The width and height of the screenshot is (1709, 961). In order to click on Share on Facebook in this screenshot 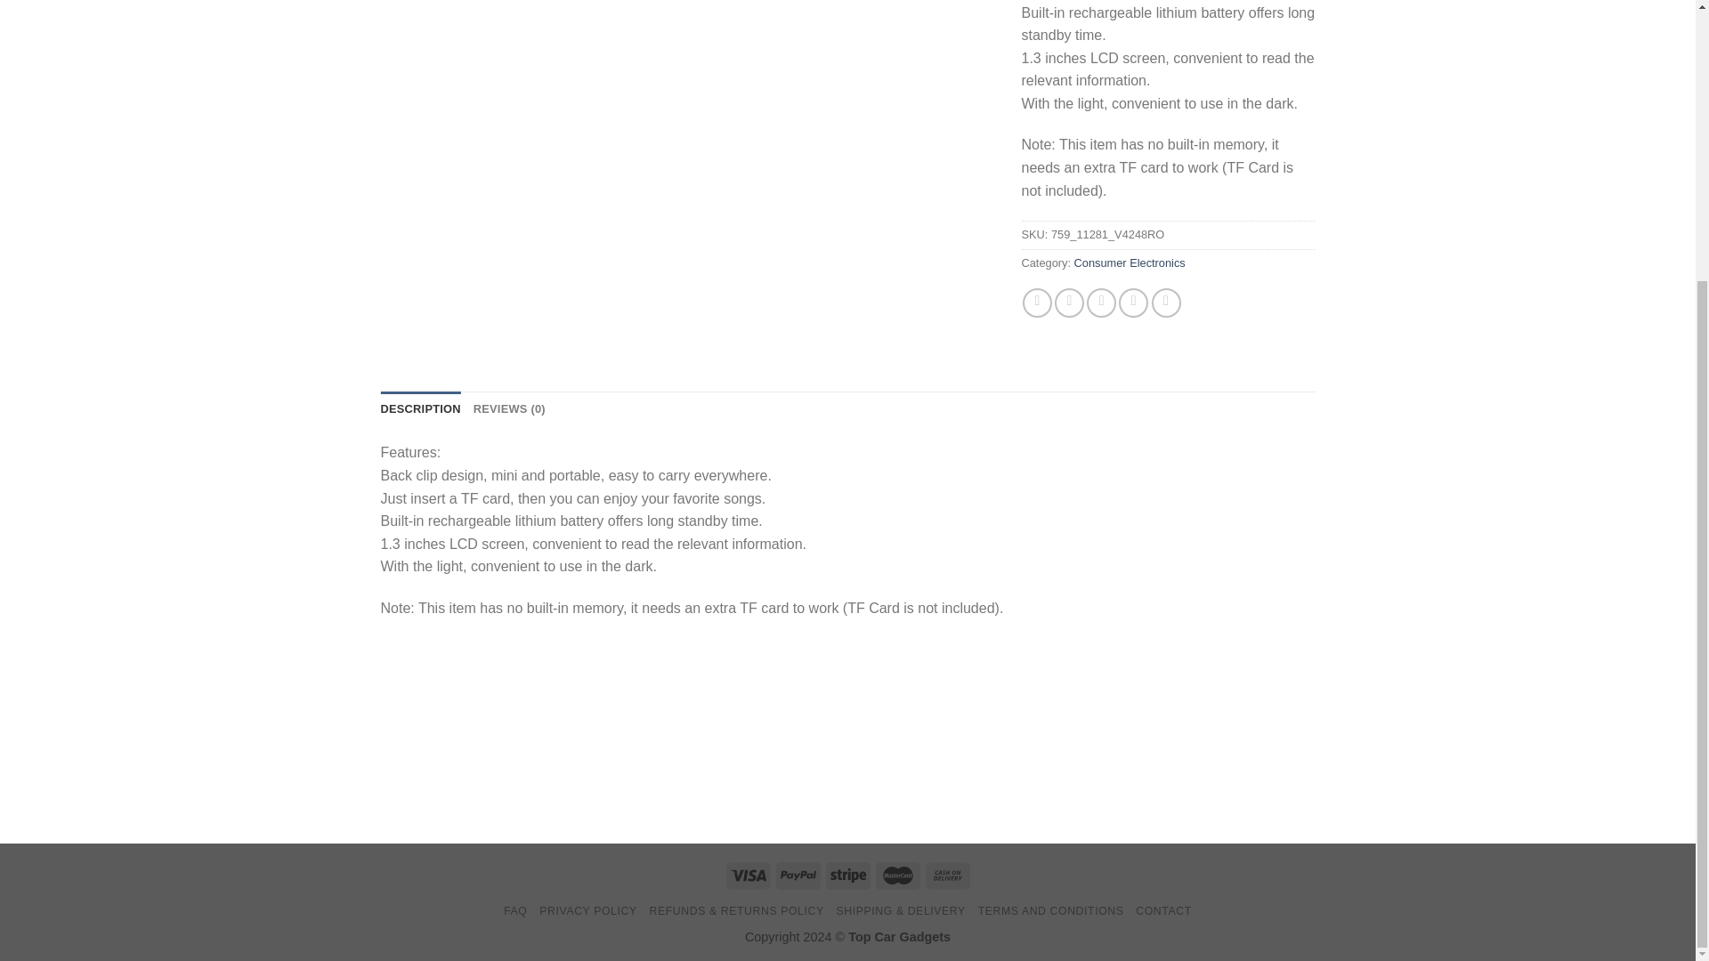, I will do `click(1037, 303)`.